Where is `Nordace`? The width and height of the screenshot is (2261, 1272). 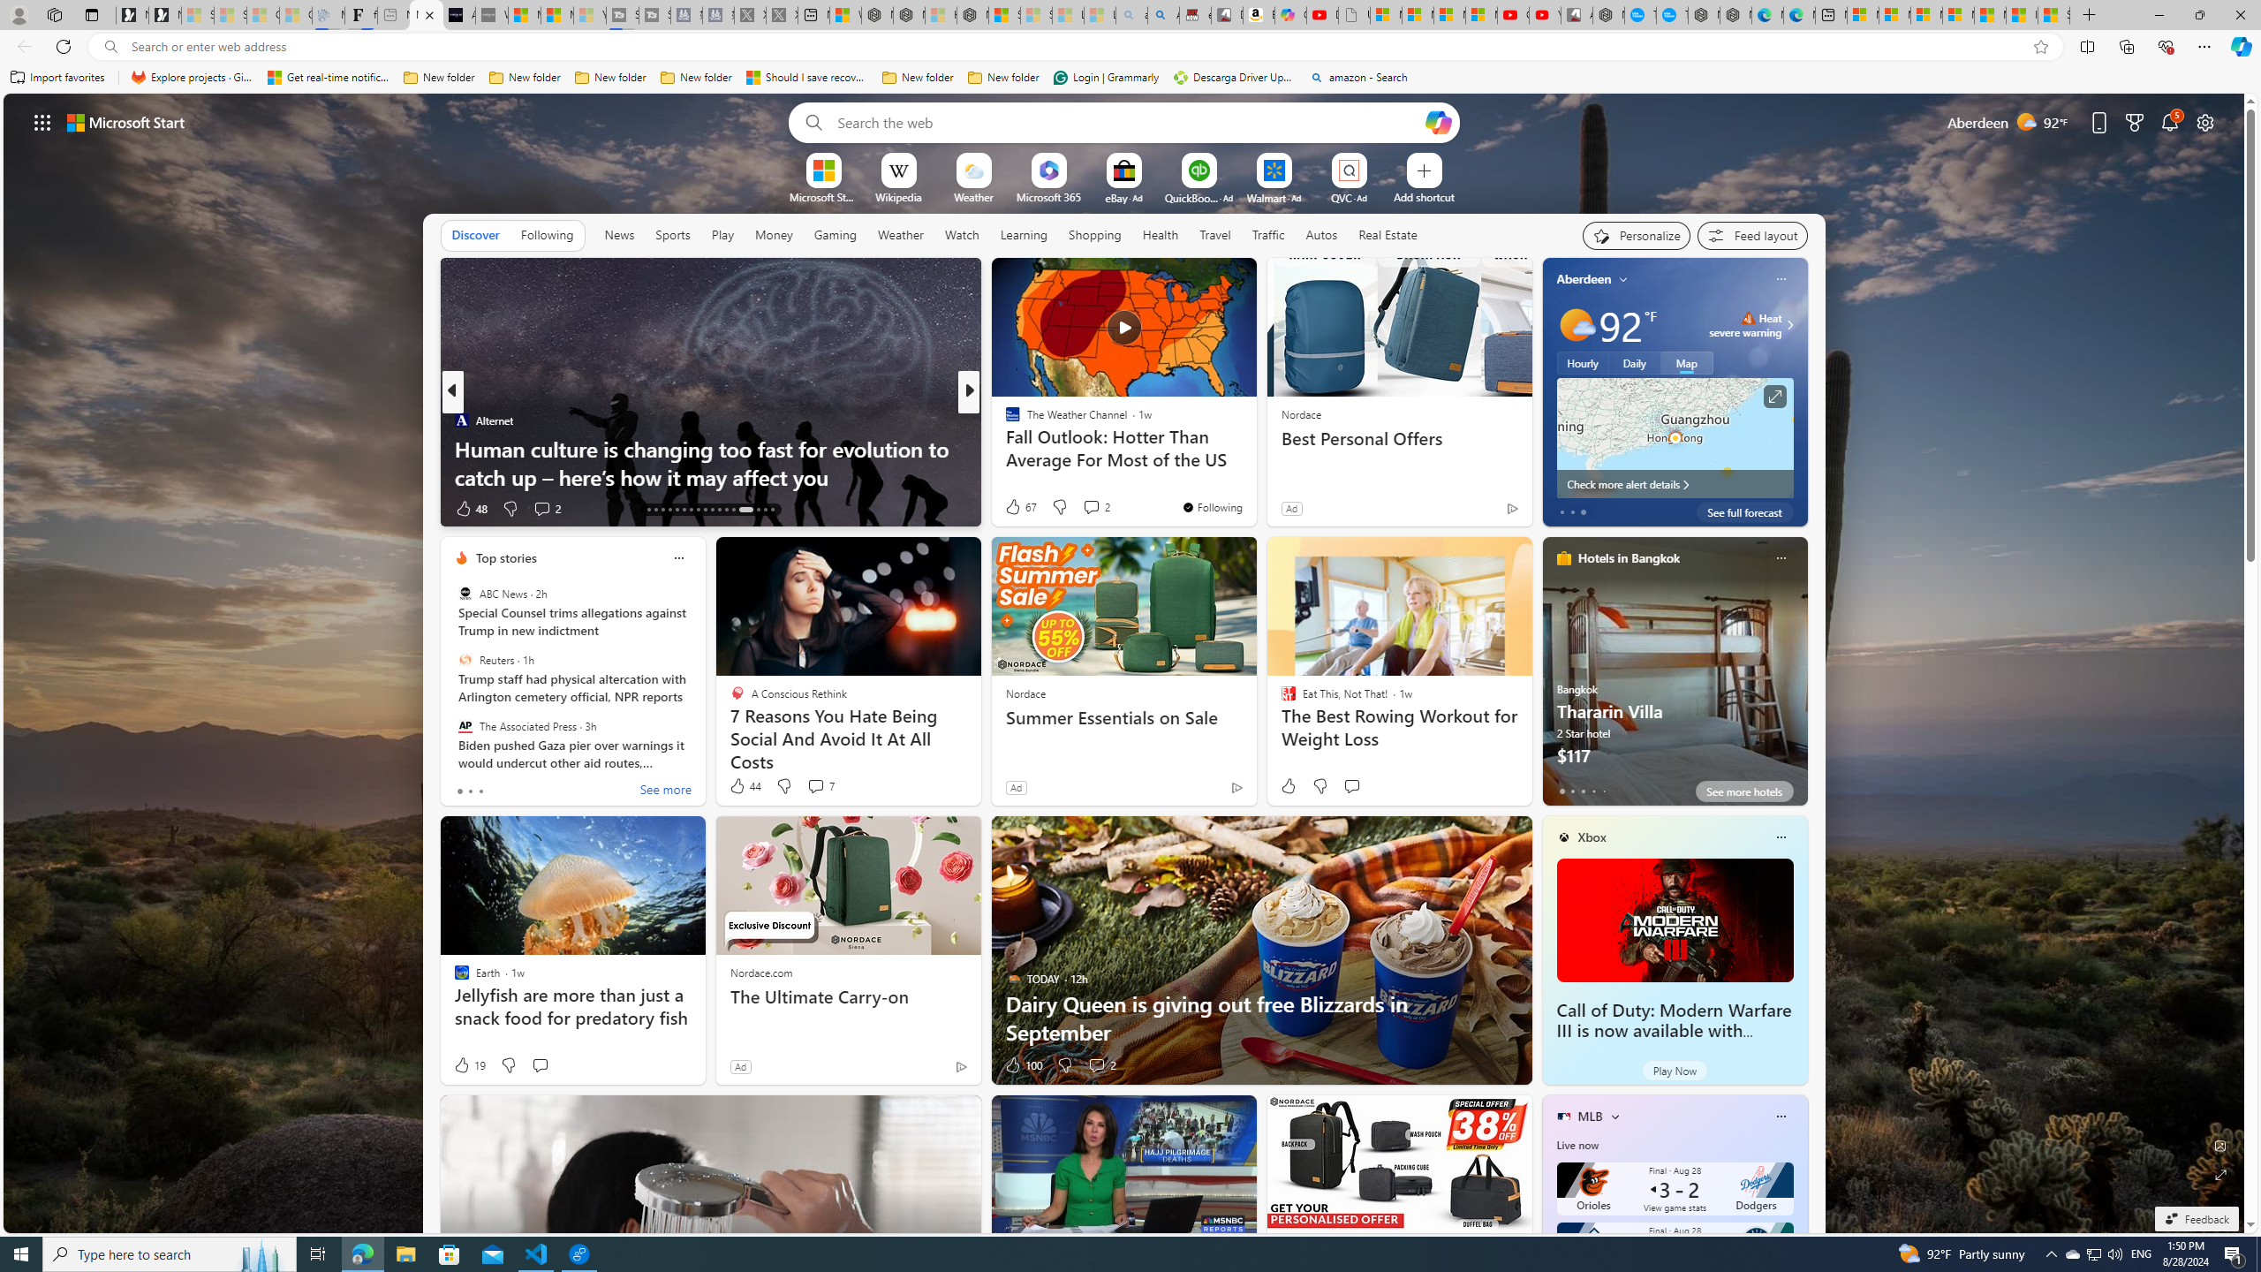
Nordace is located at coordinates (1025, 693).